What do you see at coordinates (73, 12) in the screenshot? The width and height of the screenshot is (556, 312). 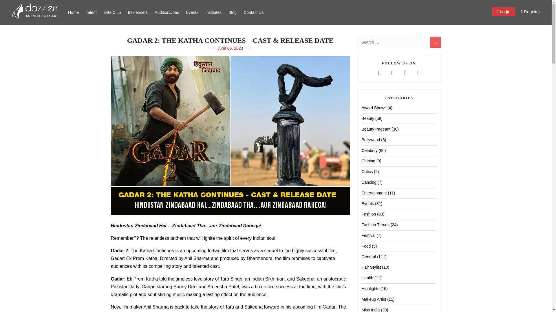 I see `Home` at bounding box center [73, 12].